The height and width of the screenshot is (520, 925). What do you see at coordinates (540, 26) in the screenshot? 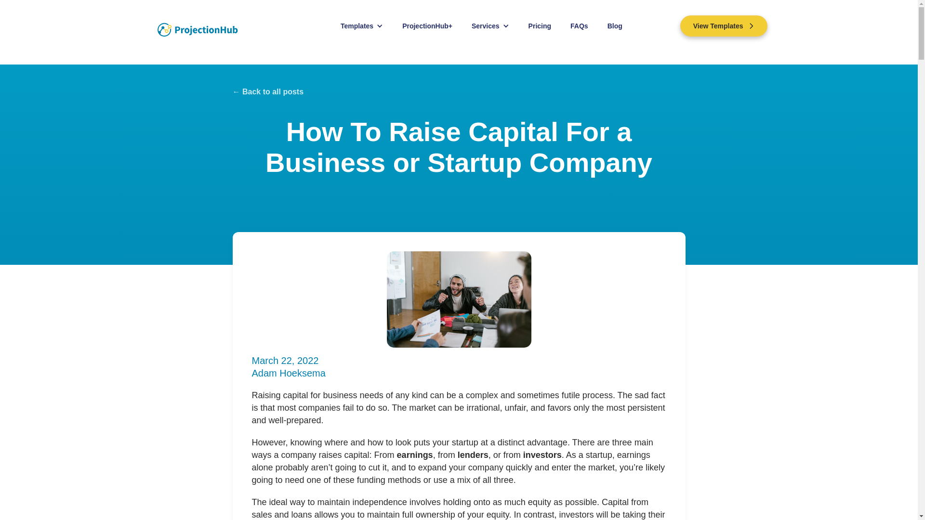
I see `Pricing` at bounding box center [540, 26].